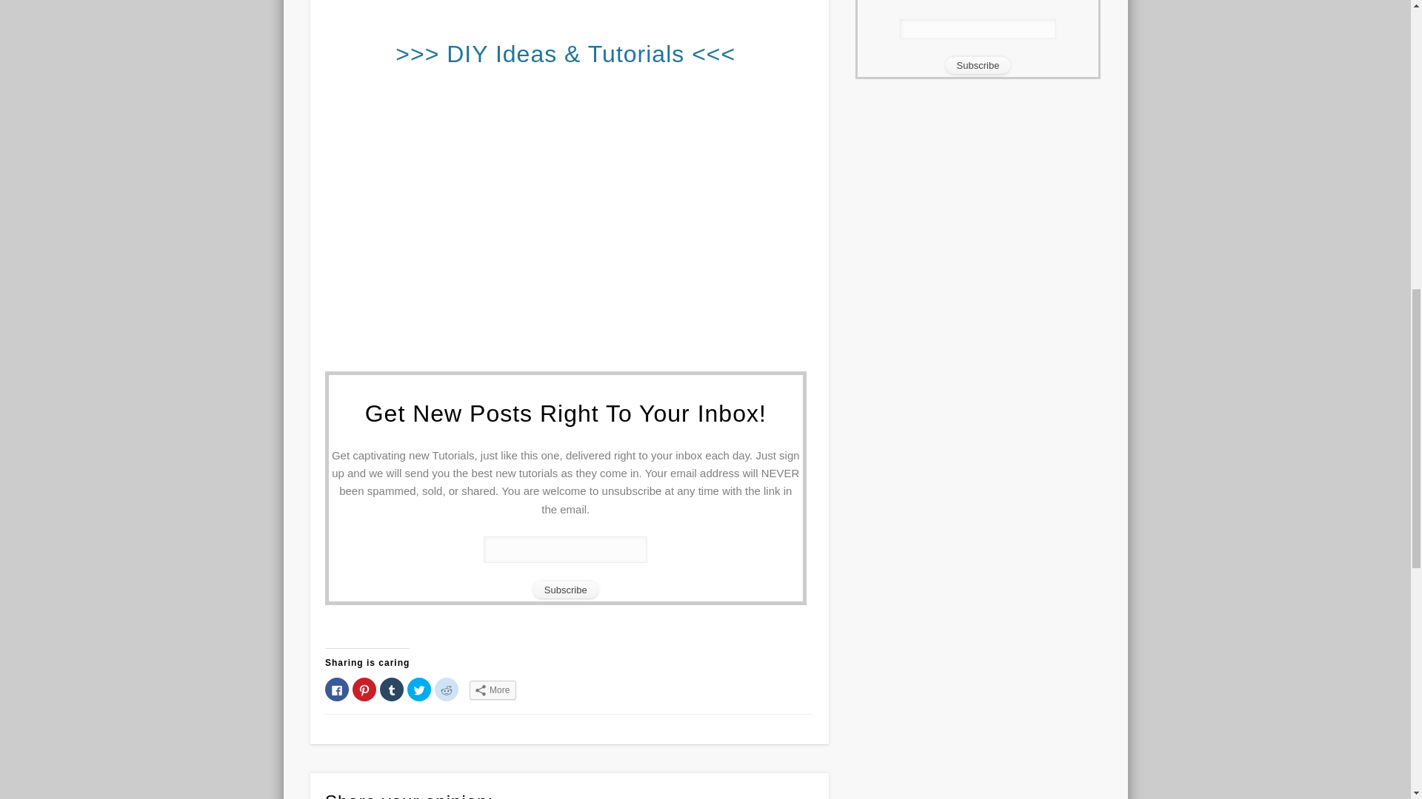 The height and width of the screenshot is (799, 1422). I want to click on Click to share on Pinterest, so click(364, 690).